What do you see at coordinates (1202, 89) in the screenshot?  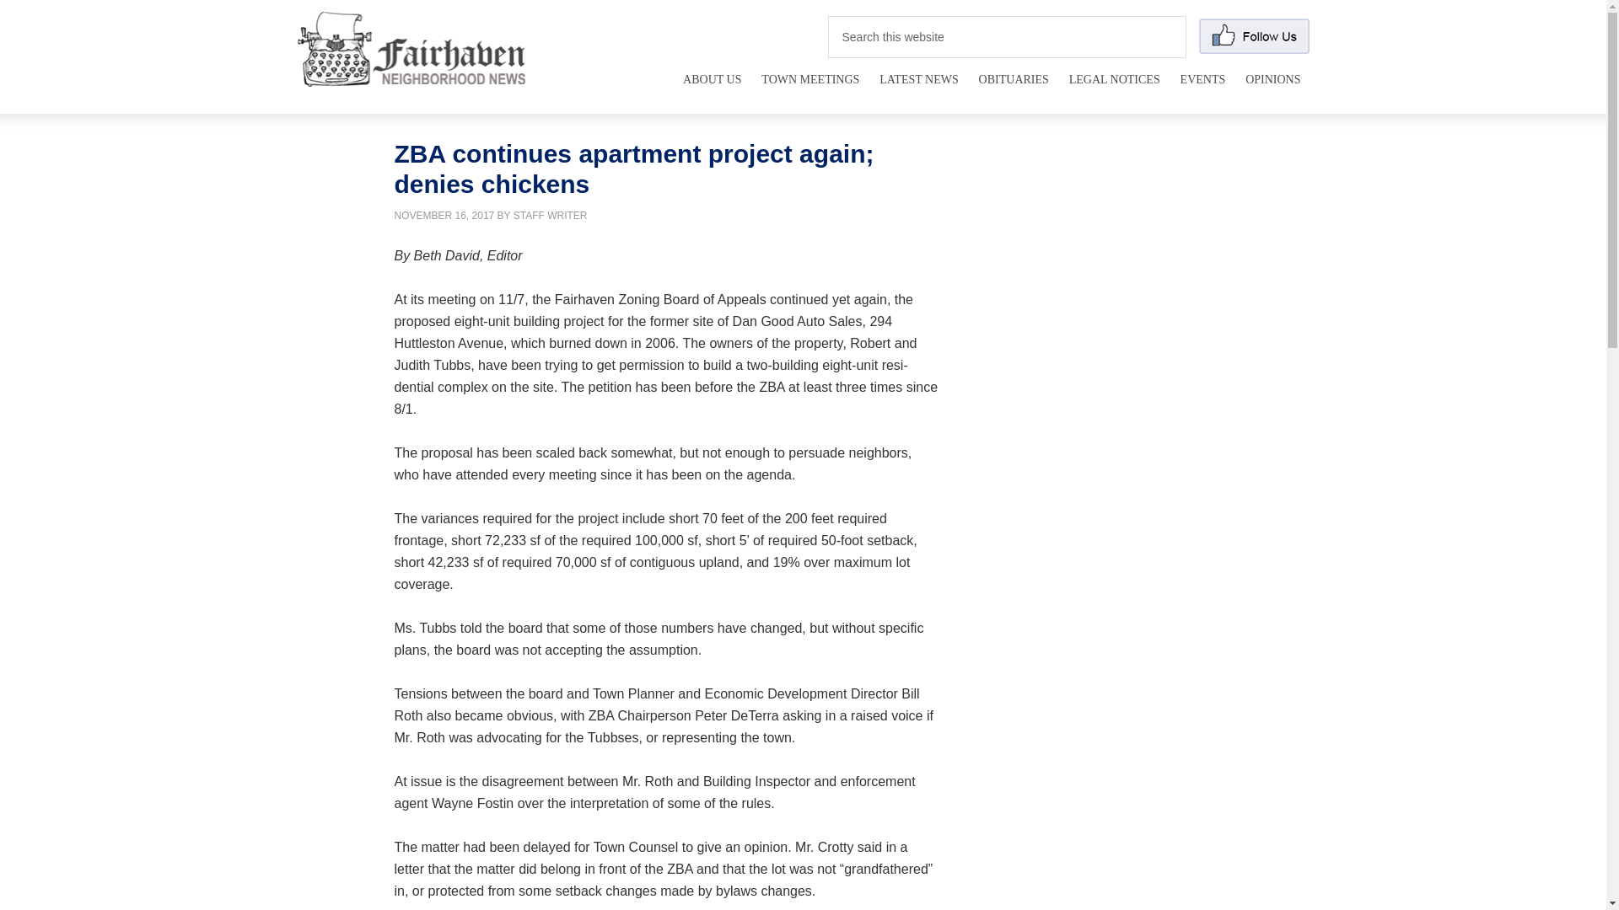 I see `EVENTS` at bounding box center [1202, 89].